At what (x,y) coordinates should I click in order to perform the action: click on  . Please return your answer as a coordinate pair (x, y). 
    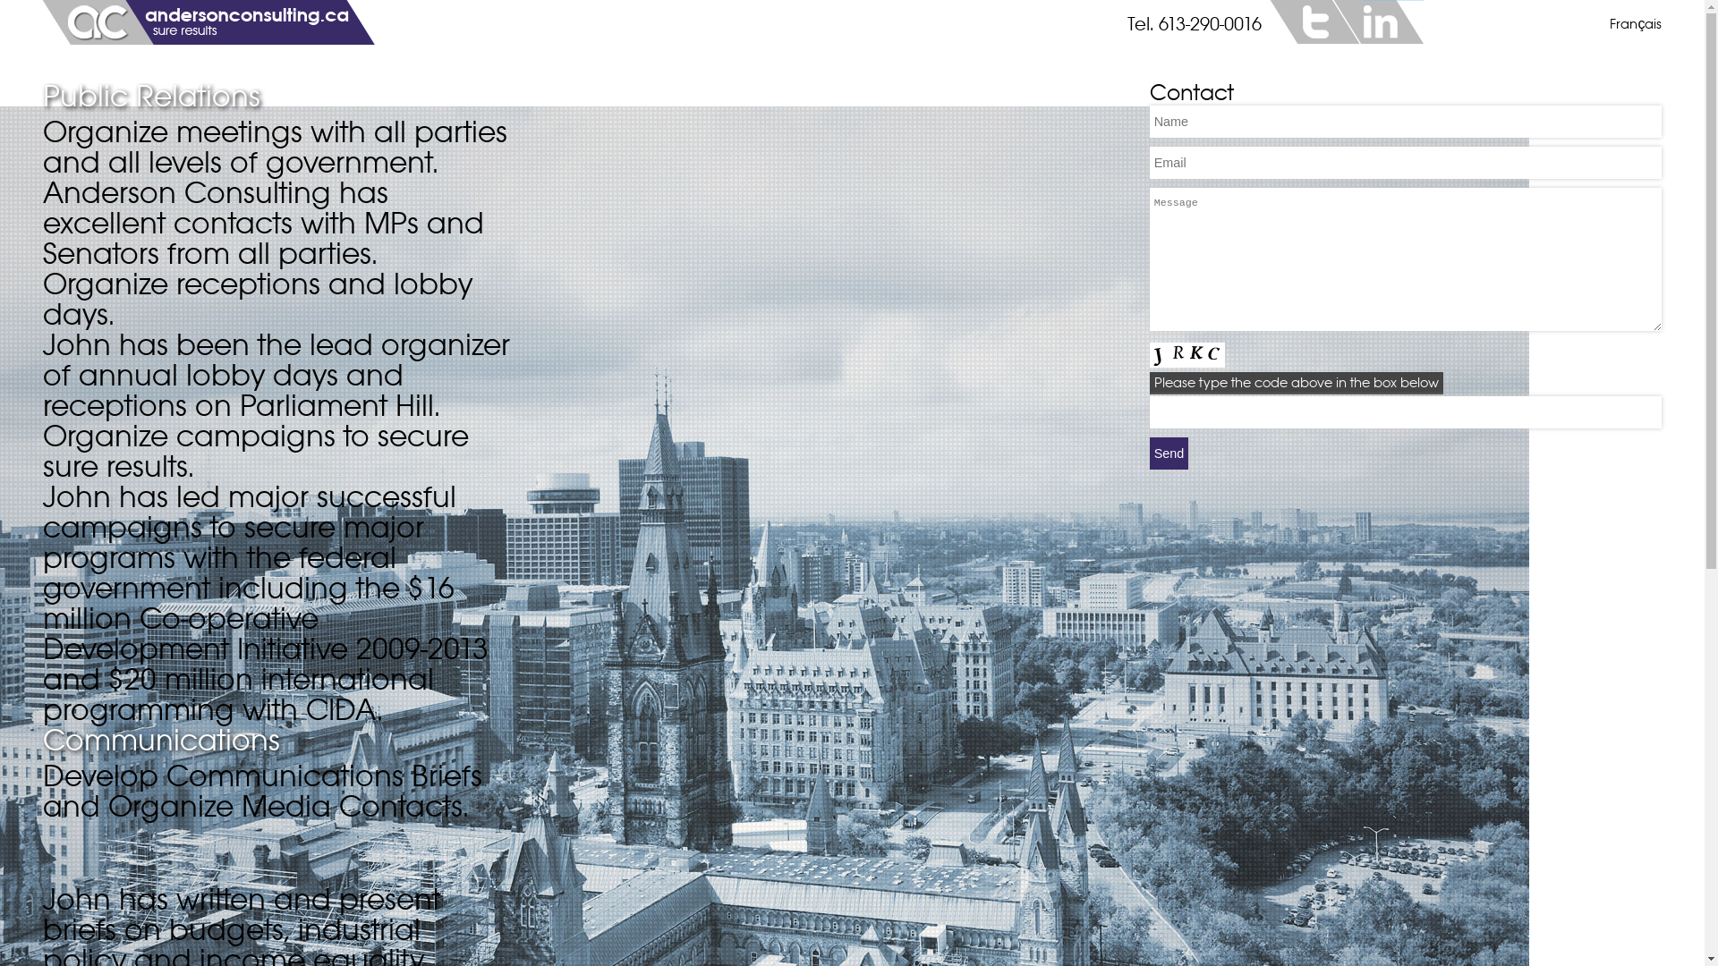
    Looking at the image, I should click on (1314, 21).